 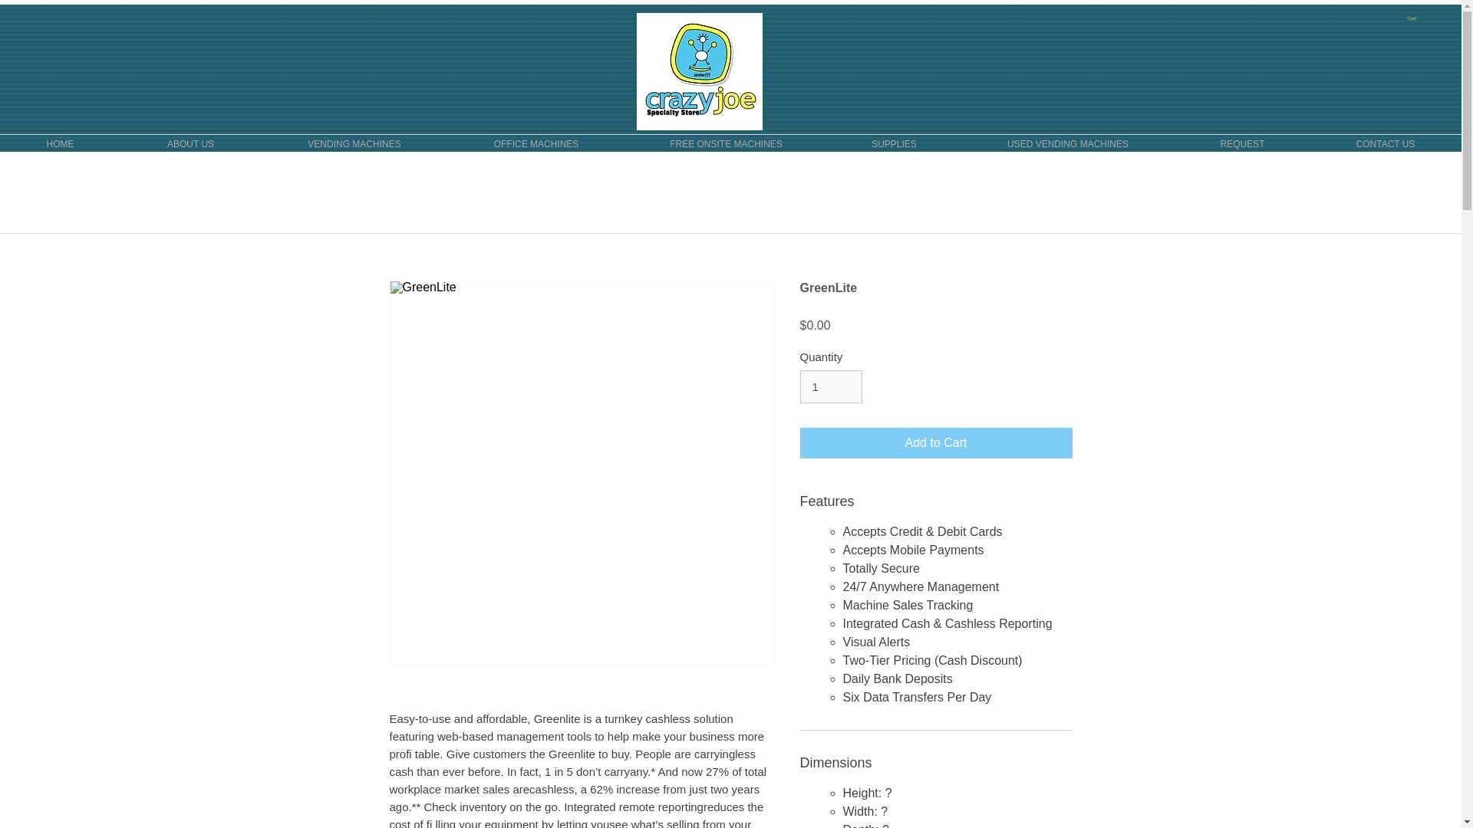 I want to click on ABOUT US, so click(x=190, y=144).